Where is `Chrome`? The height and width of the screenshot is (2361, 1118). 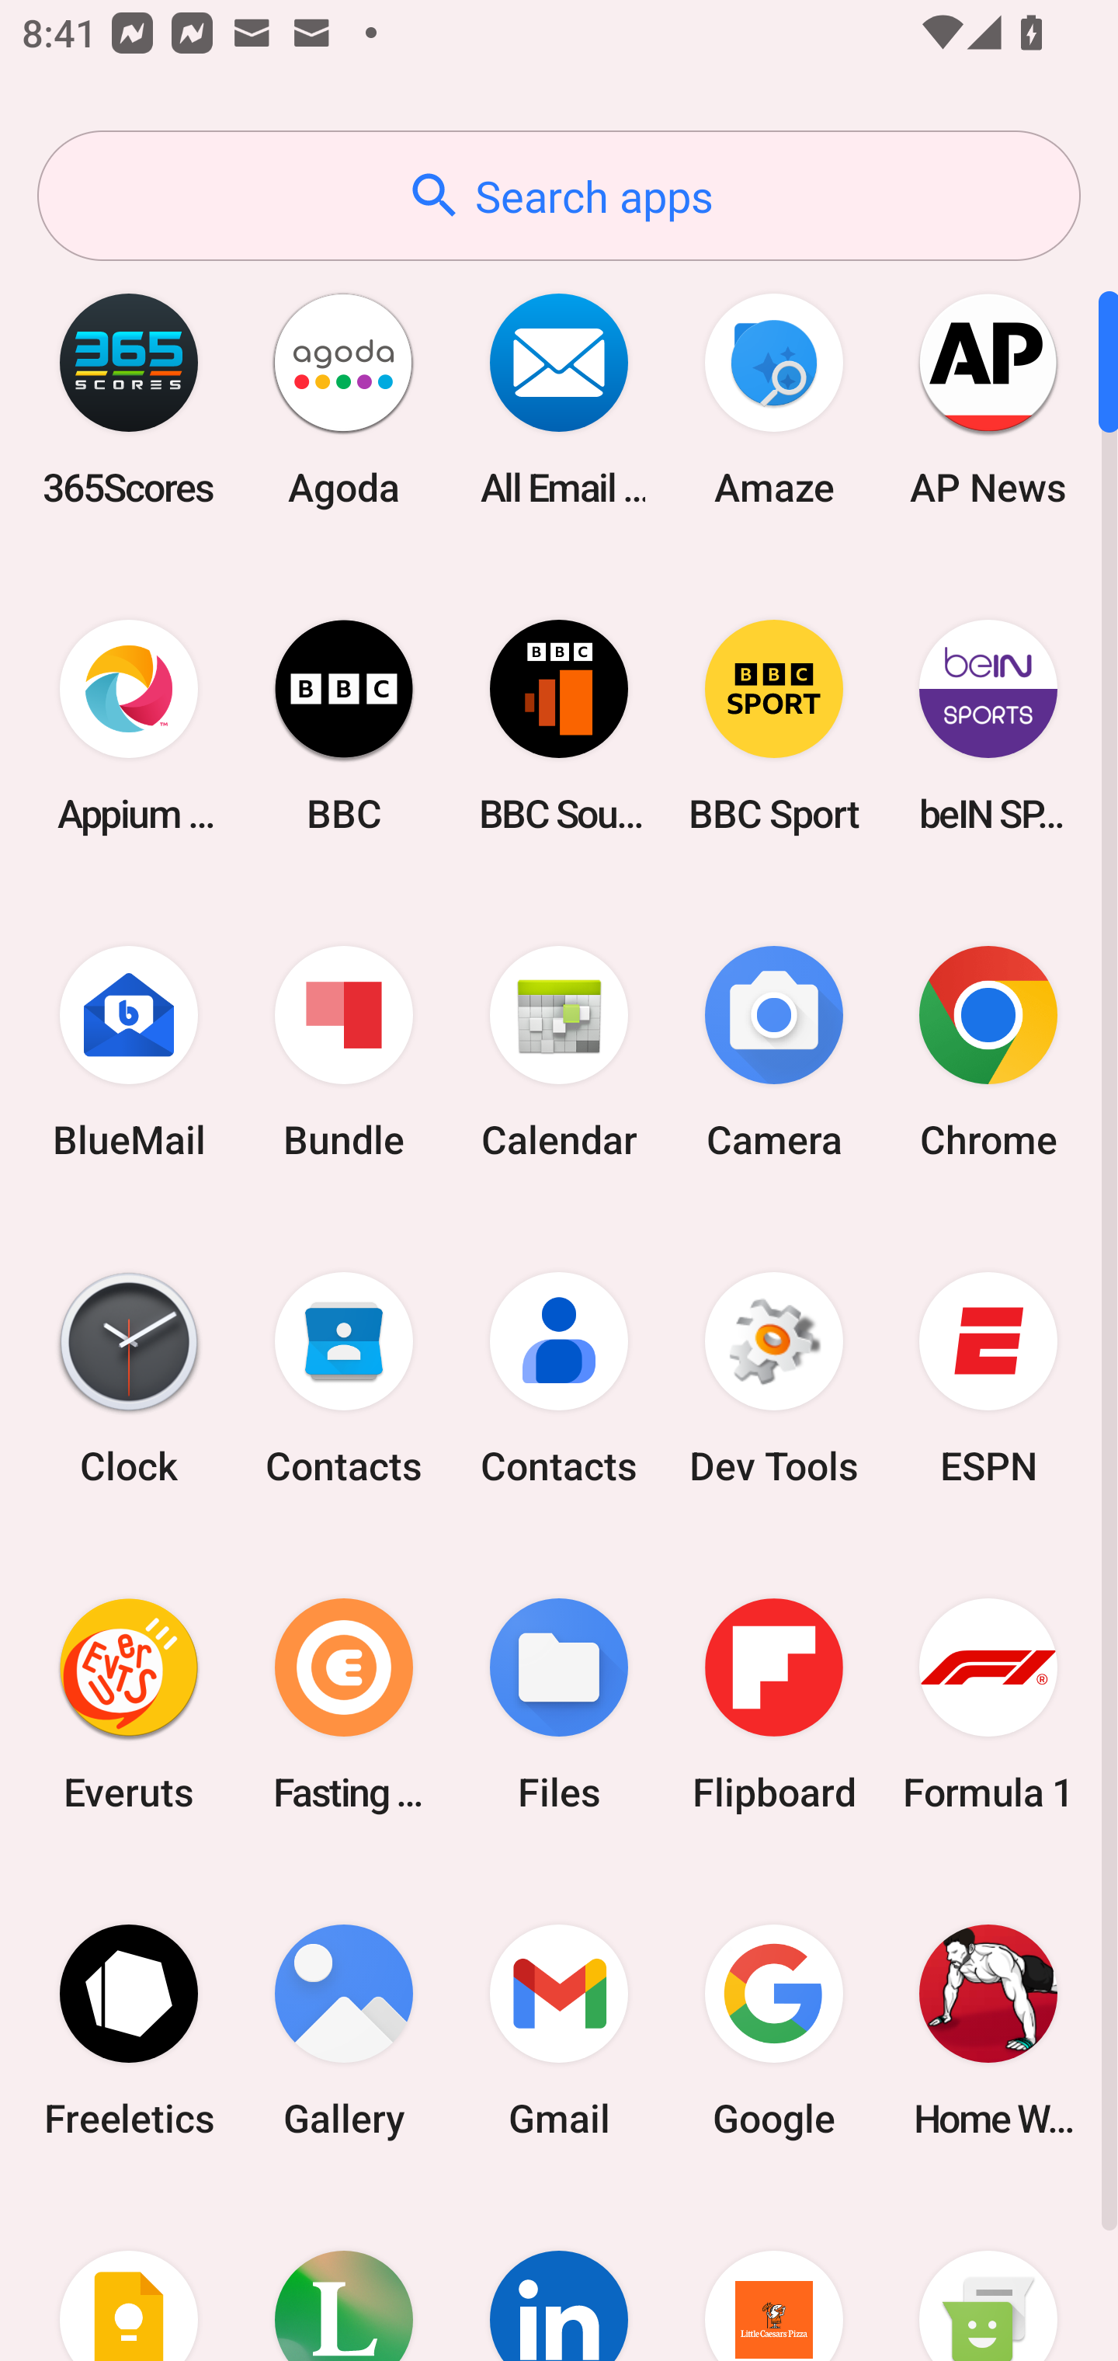 Chrome is located at coordinates (988, 1053).